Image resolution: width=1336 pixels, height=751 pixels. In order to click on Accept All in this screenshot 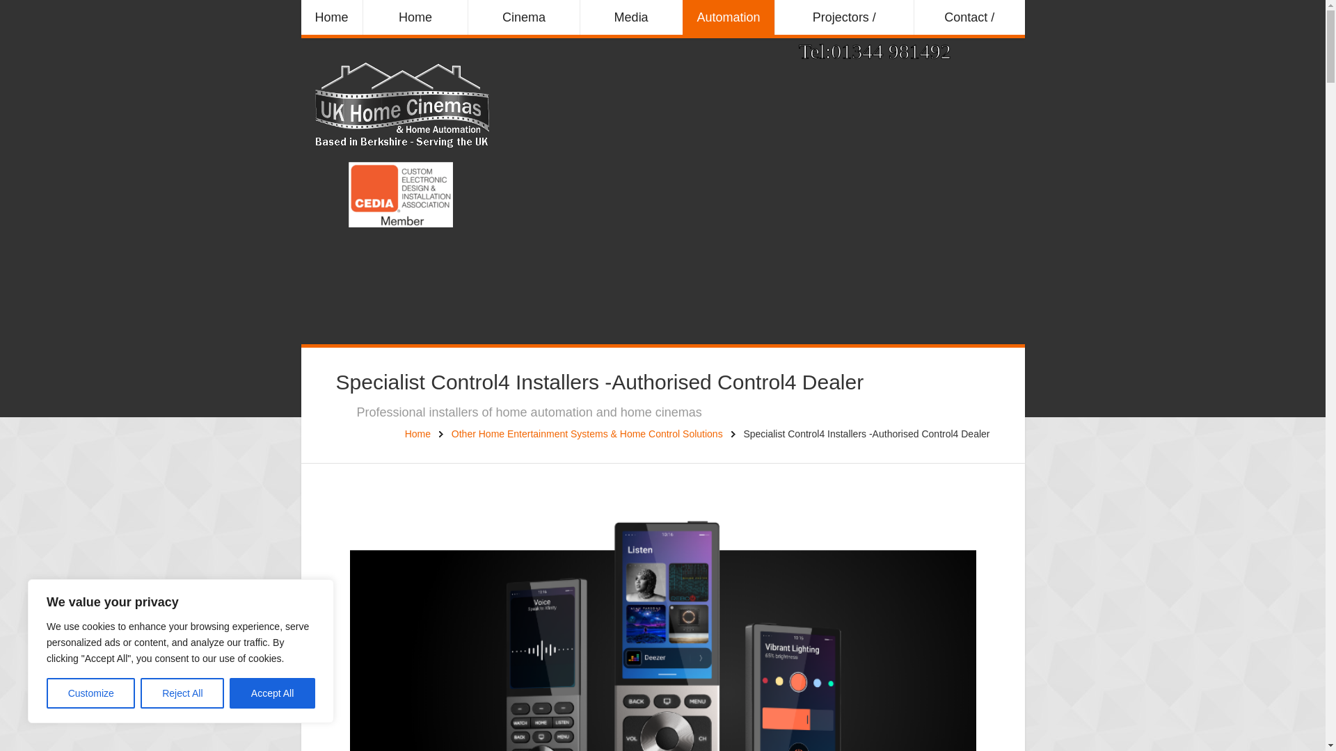, I will do `click(273, 693)`.